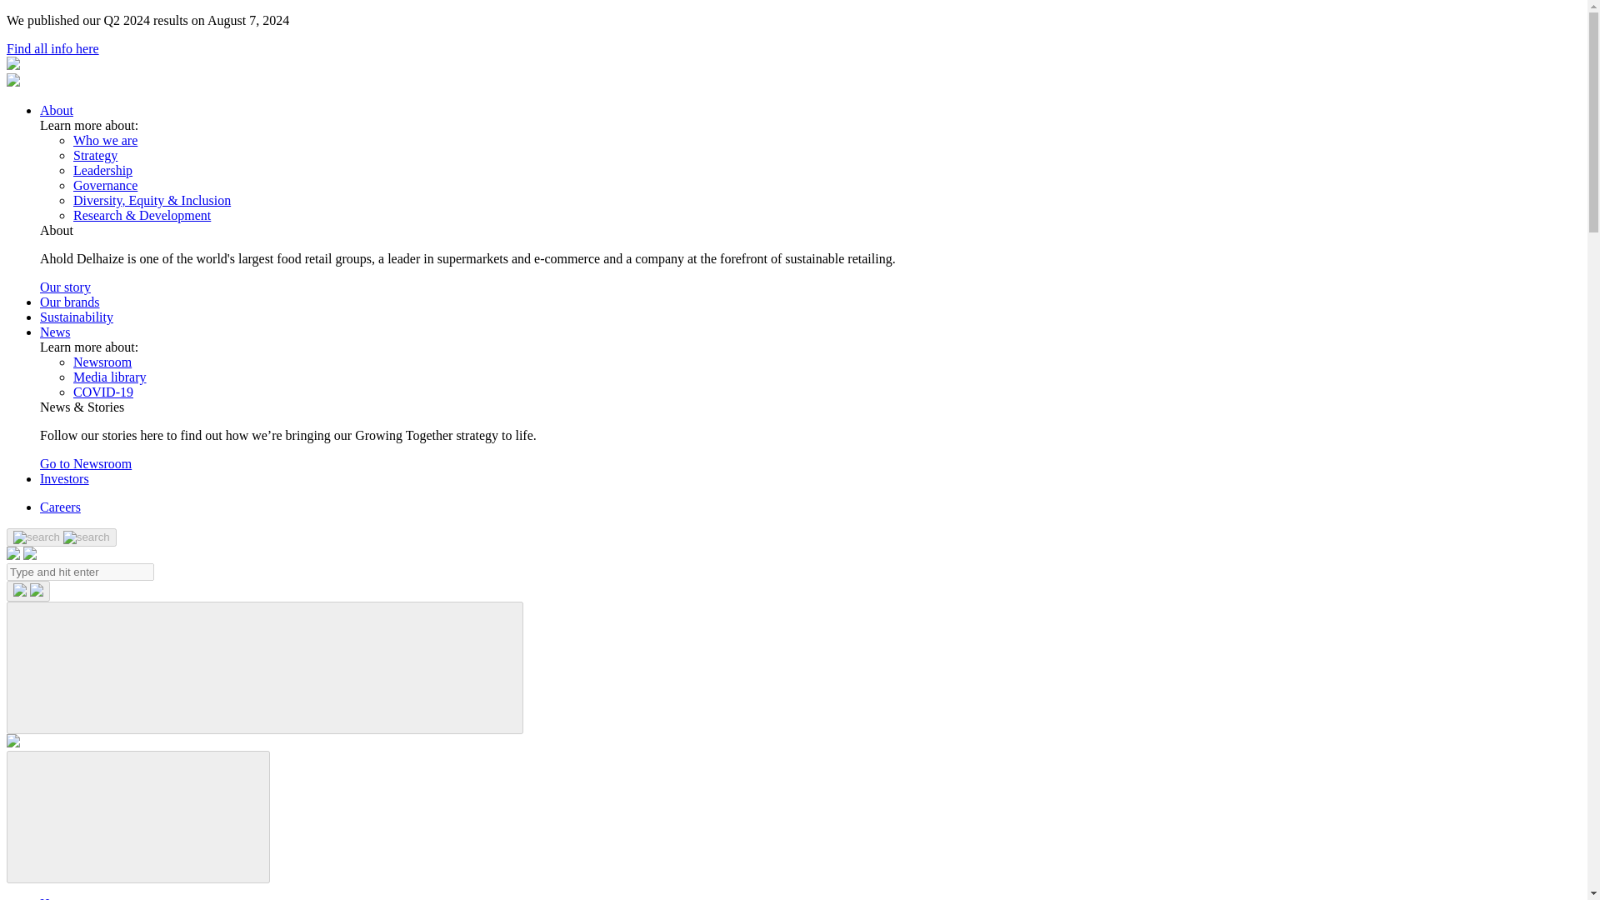 This screenshot has width=1600, height=900. What do you see at coordinates (105, 140) in the screenshot?
I see `Who we are` at bounding box center [105, 140].